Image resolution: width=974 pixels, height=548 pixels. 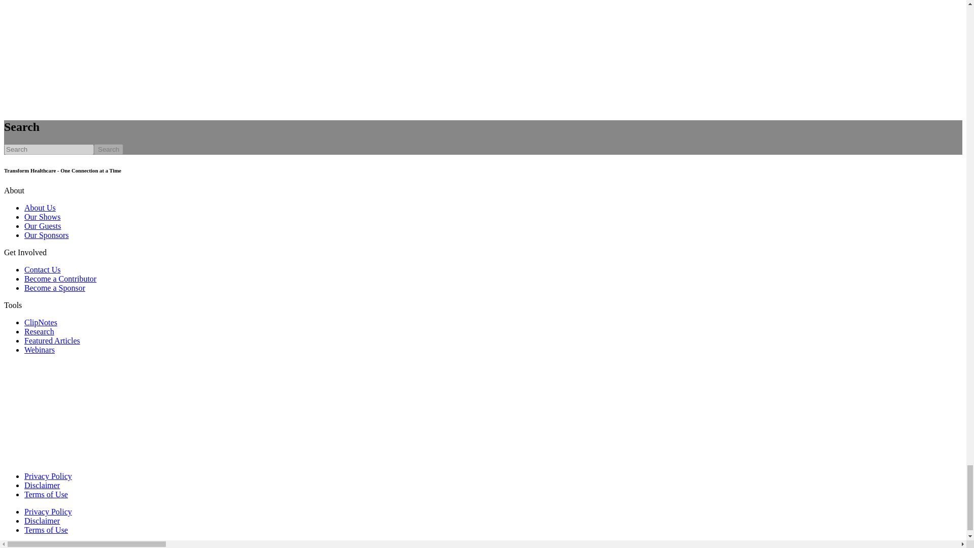 What do you see at coordinates (47, 234) in the screenshot?
I see `Our Sponsors` at bounding box center [47, 234].